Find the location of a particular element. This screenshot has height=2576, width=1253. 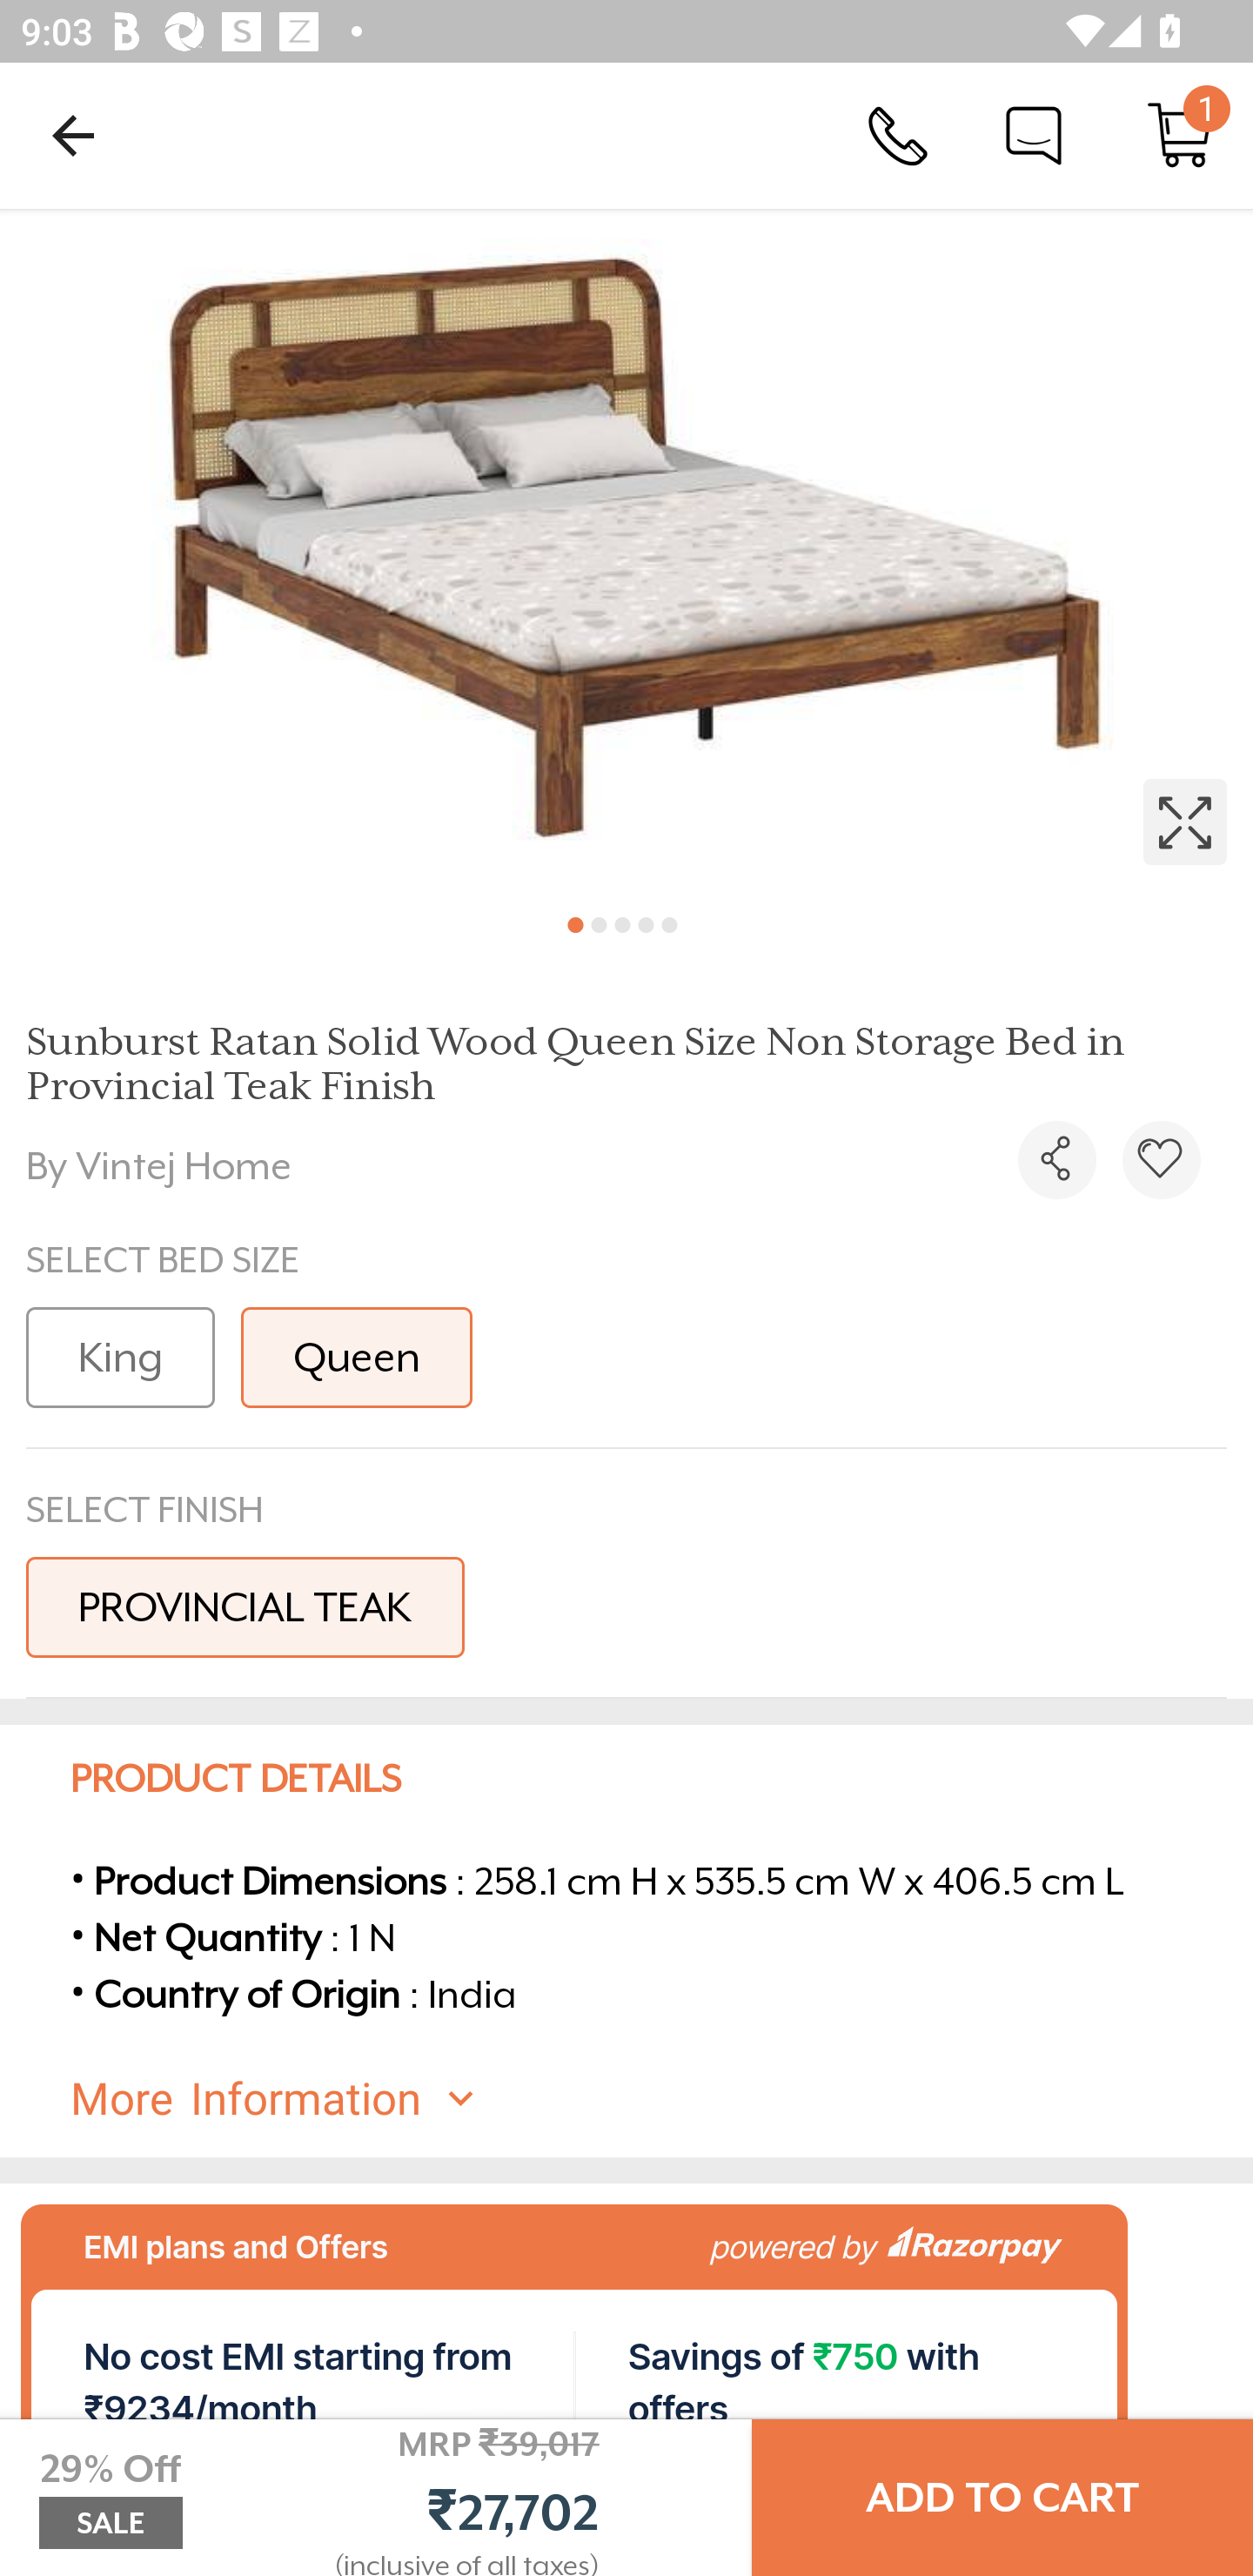

Queen is located at coordinates (356, 1358).